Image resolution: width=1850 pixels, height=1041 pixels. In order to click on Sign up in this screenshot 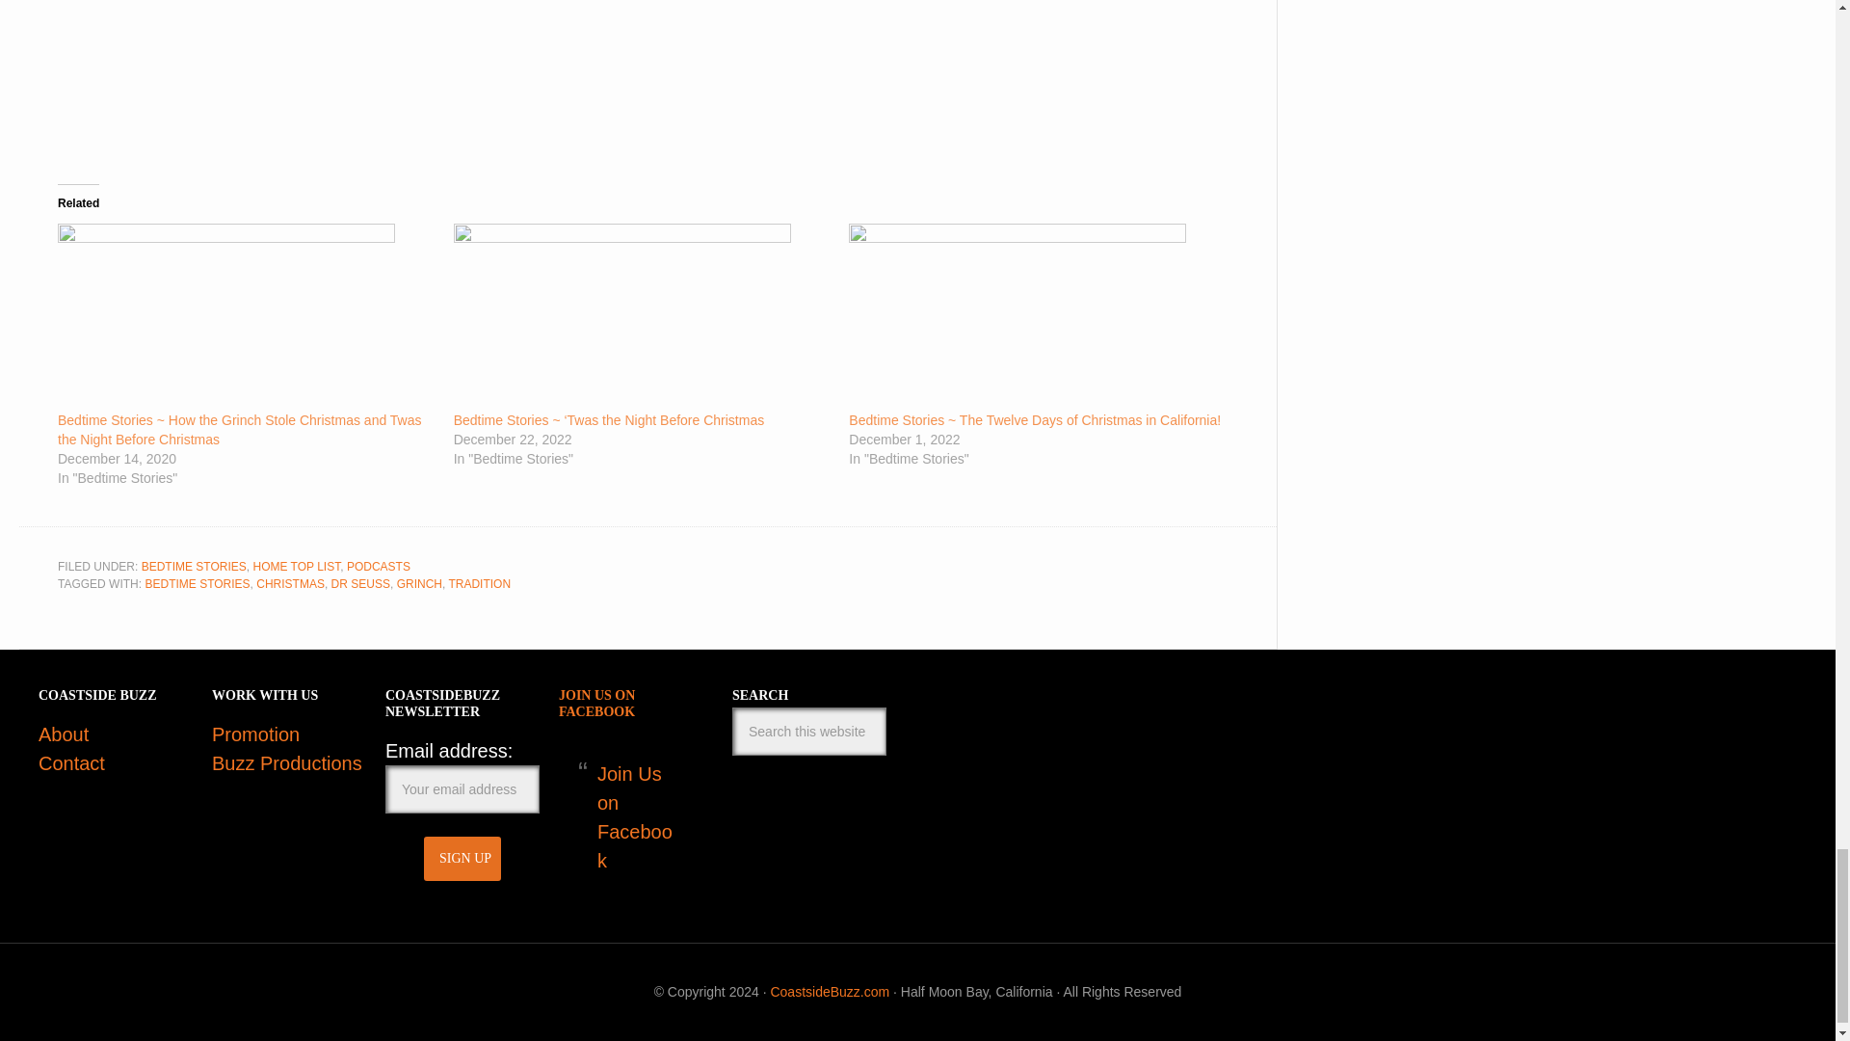, I will do `click(462, 858)`.